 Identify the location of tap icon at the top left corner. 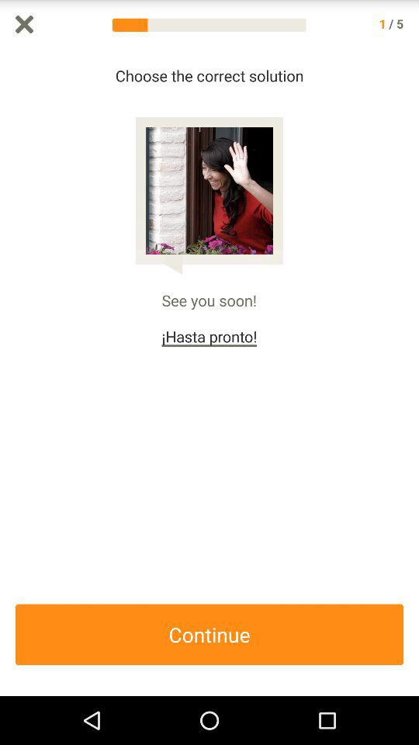
(25, 24).